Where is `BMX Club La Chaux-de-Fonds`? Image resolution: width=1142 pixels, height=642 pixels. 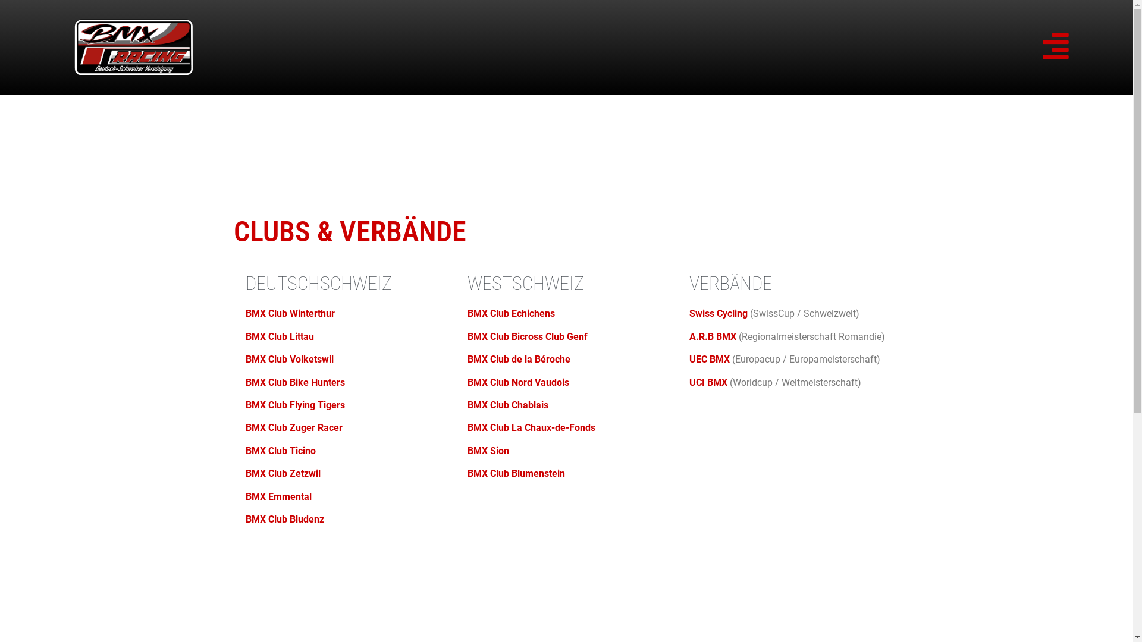
BMX Club La Chaux-de-Fonds is located at coordinates (532, 428).